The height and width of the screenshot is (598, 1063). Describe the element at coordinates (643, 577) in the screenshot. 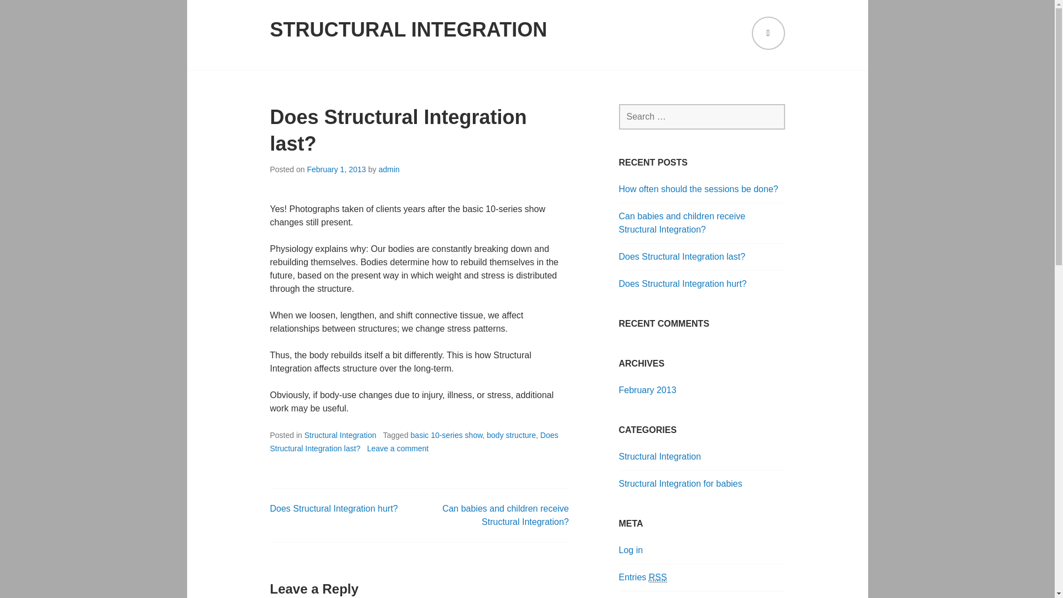

I see `Entries RSS` at that location.